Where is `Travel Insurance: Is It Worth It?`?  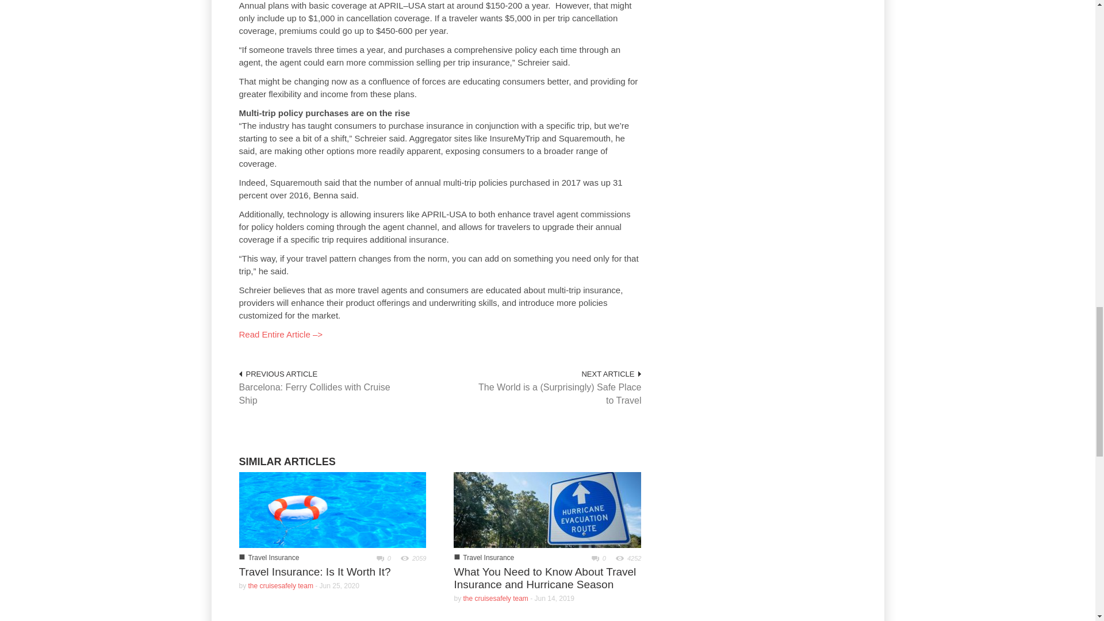
Travel Insurance: Is It Worth It? is located at coordinates (315, 572).